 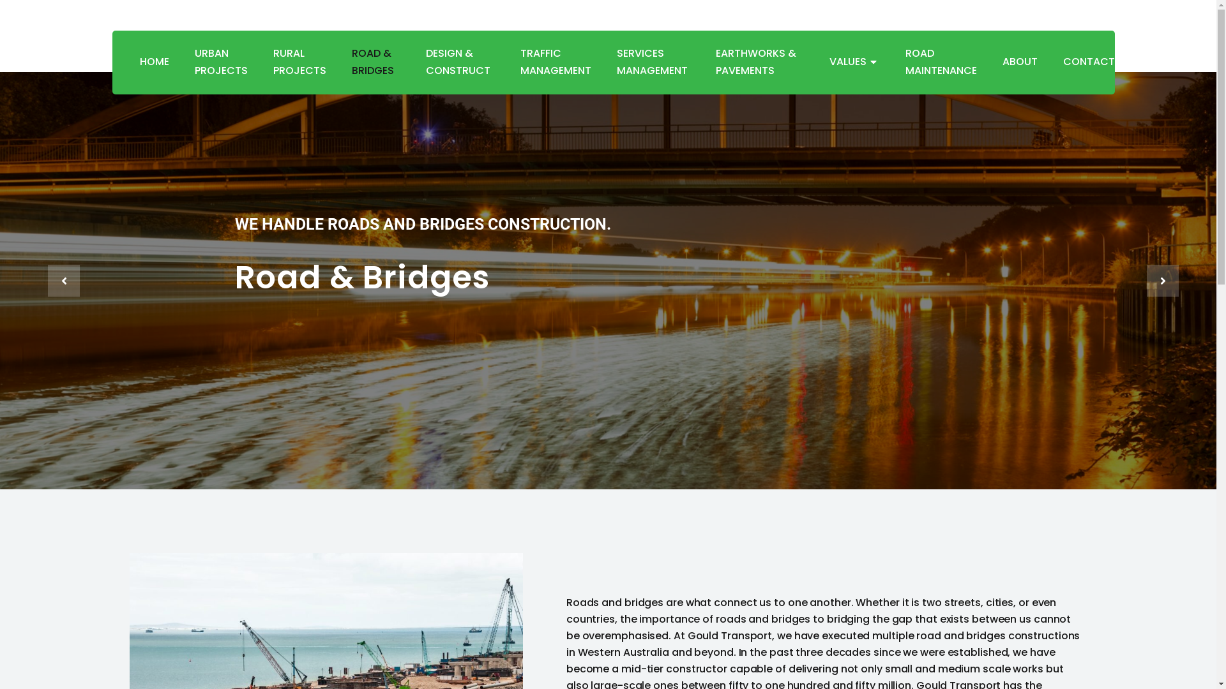 I want to click on RURAL PROJECTS, so click(x=300, y=63).